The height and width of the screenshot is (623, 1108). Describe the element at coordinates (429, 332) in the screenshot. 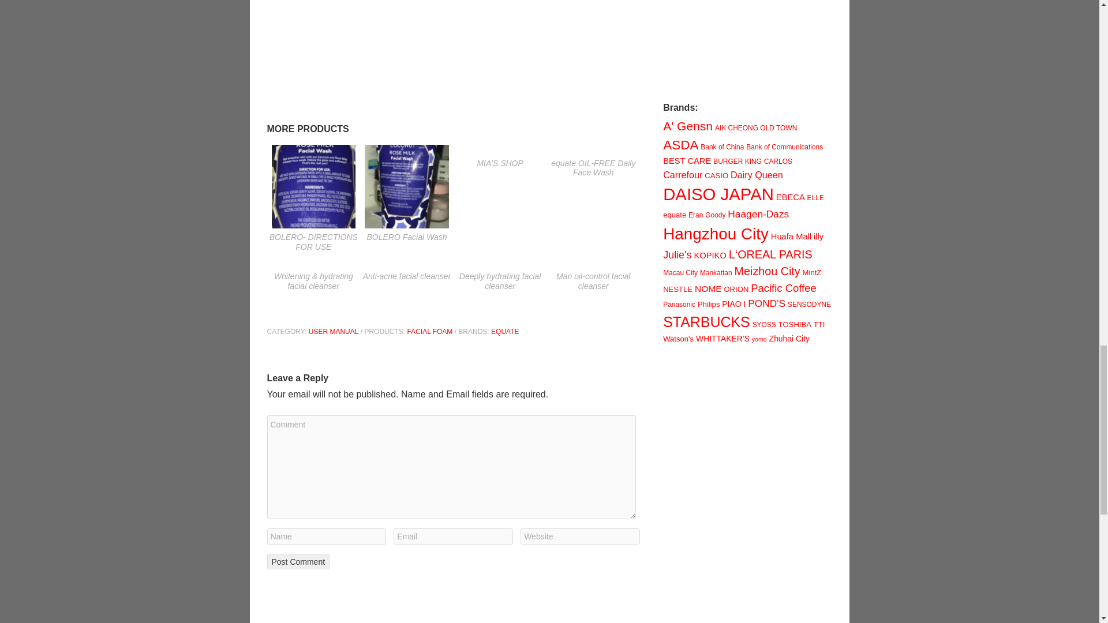

I see `FACIAL FOAM` at that location.